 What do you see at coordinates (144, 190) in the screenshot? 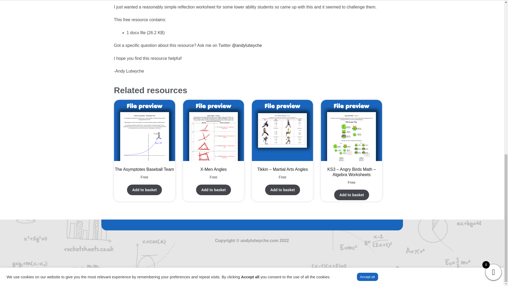
I see `Add to basket` at bounding box center [144, 190].